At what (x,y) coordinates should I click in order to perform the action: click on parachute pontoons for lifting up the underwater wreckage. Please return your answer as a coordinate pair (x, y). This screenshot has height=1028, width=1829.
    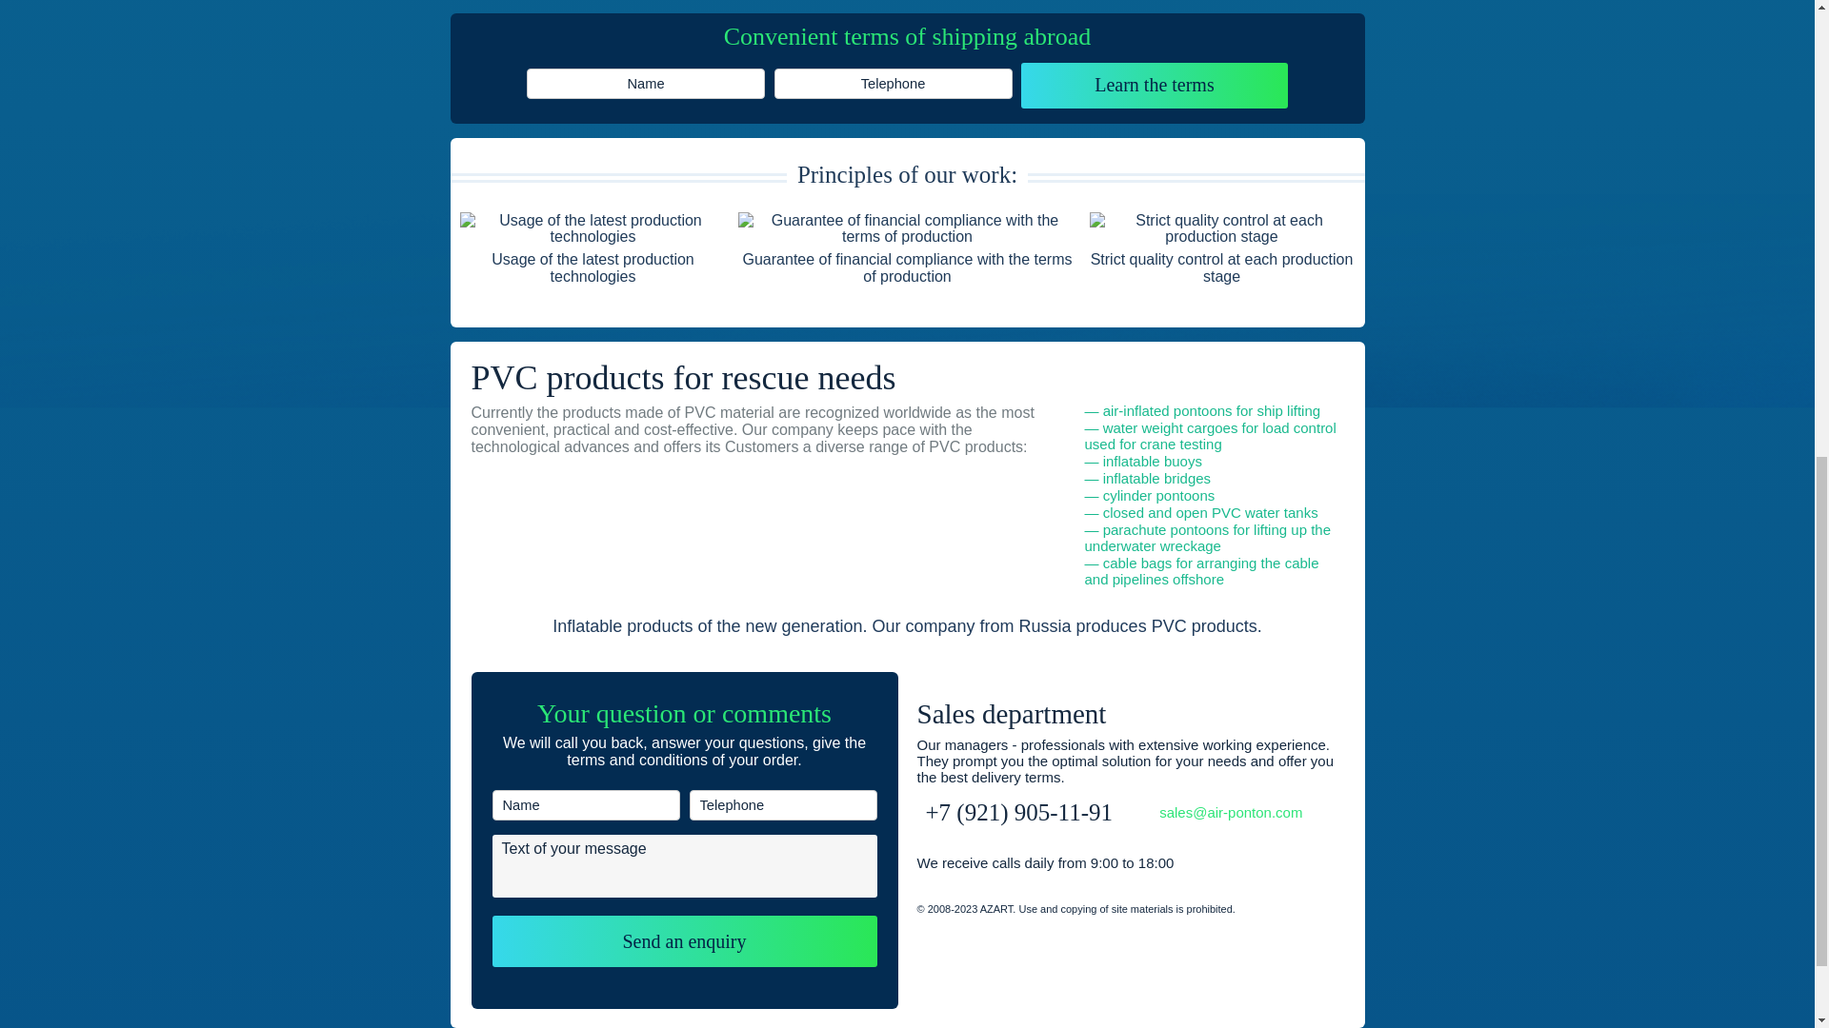
    Looking at the image, I should click on (1208, 537).